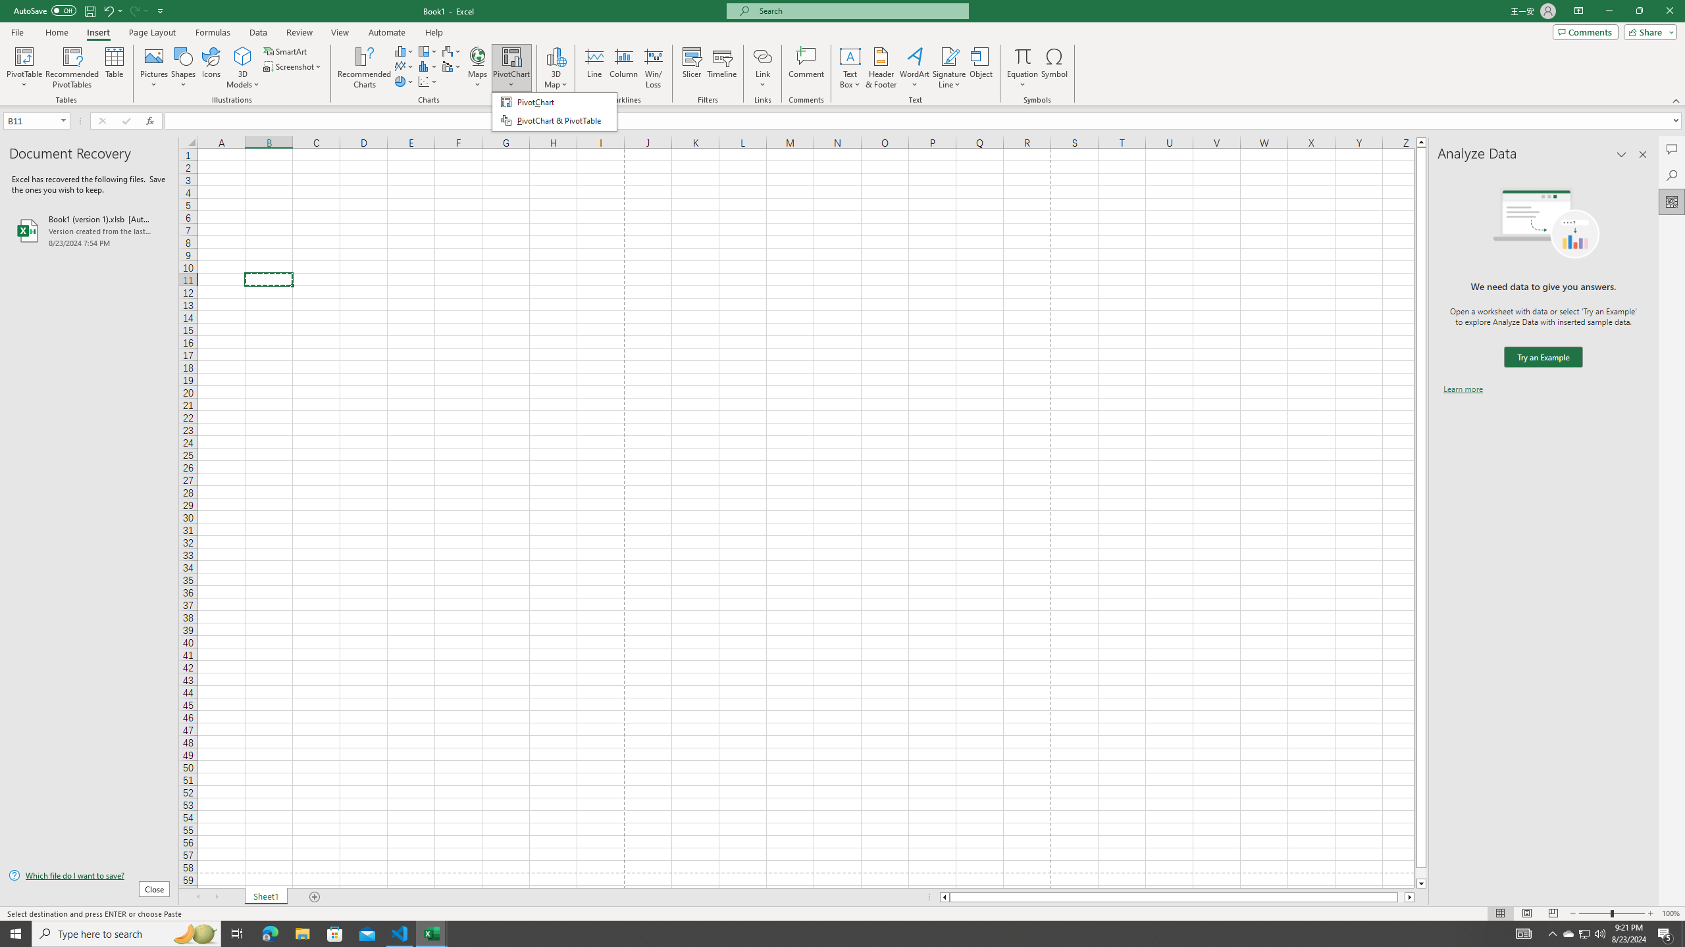 This screenshot has width=1685, height=947. Describe the element at coordinates (1023, 68) in the screenshot. I see `Equation` at that location.